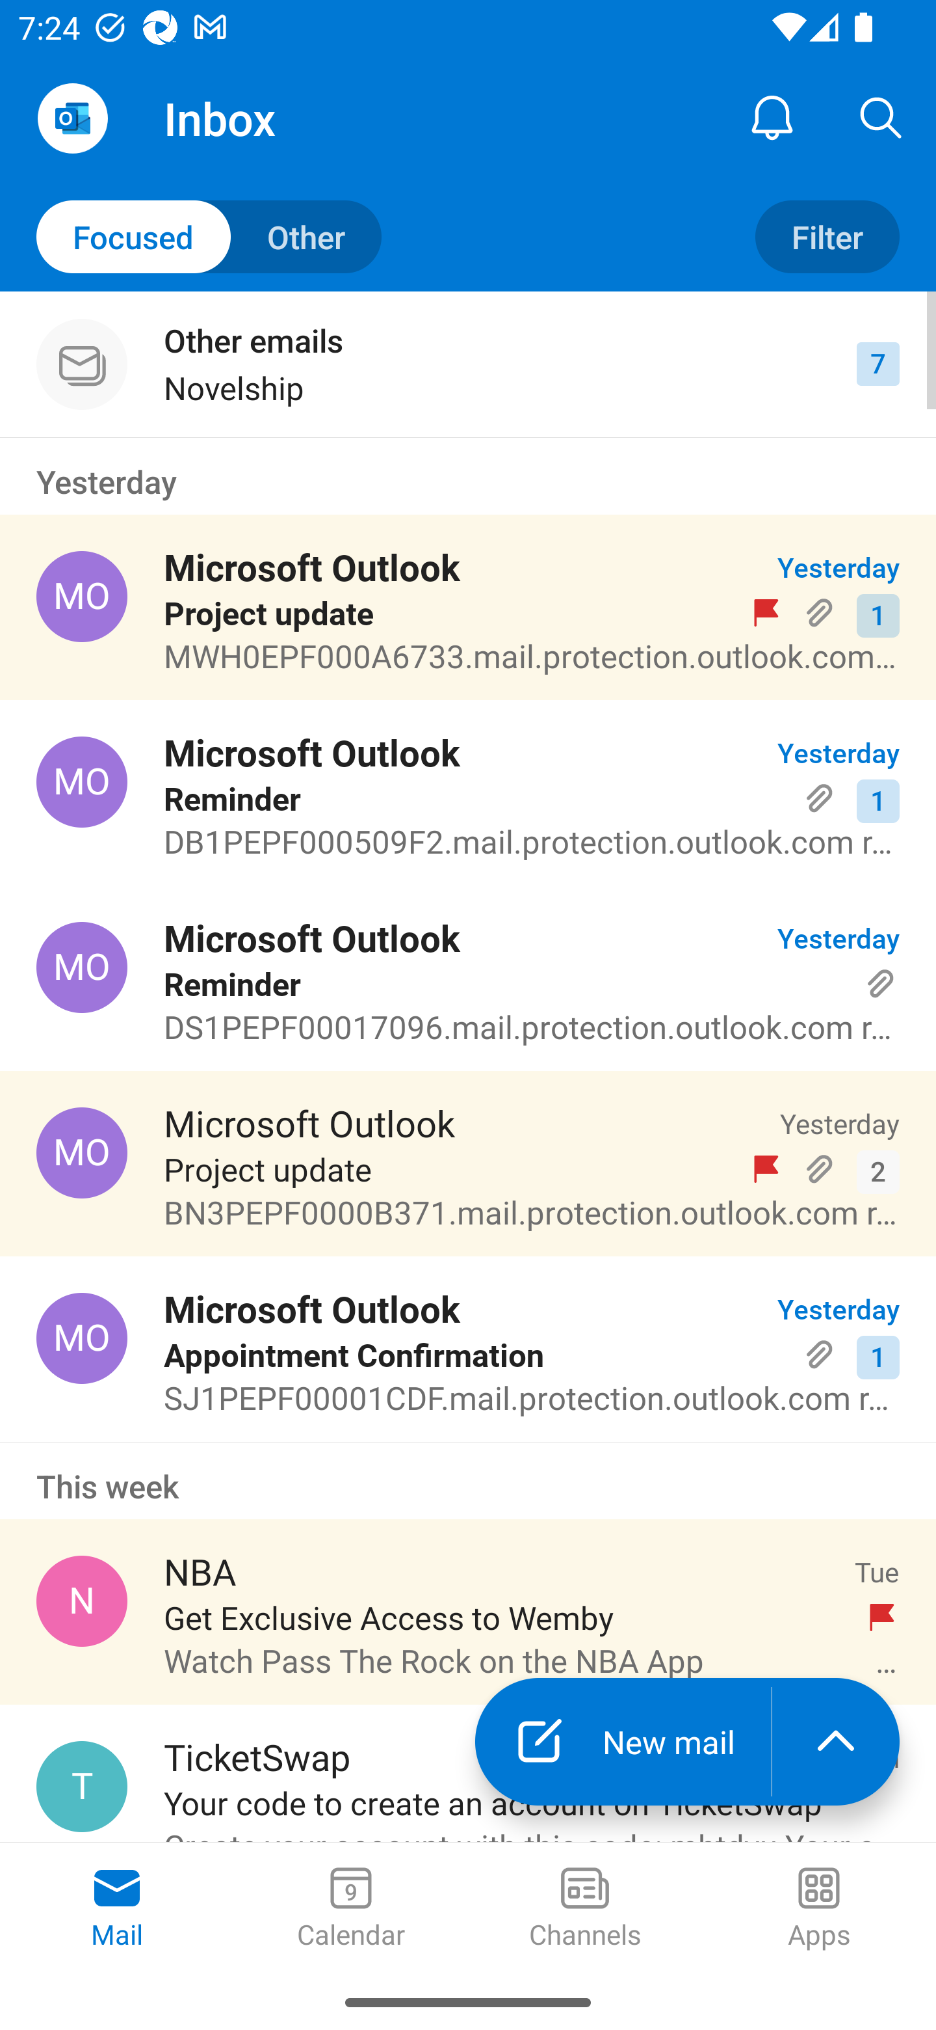 The height and width of the screenshot is (2030, 936). Describe the element at coordinates (468, 364) in the screenshot. I see `Other emails Novelship 7` at that location.